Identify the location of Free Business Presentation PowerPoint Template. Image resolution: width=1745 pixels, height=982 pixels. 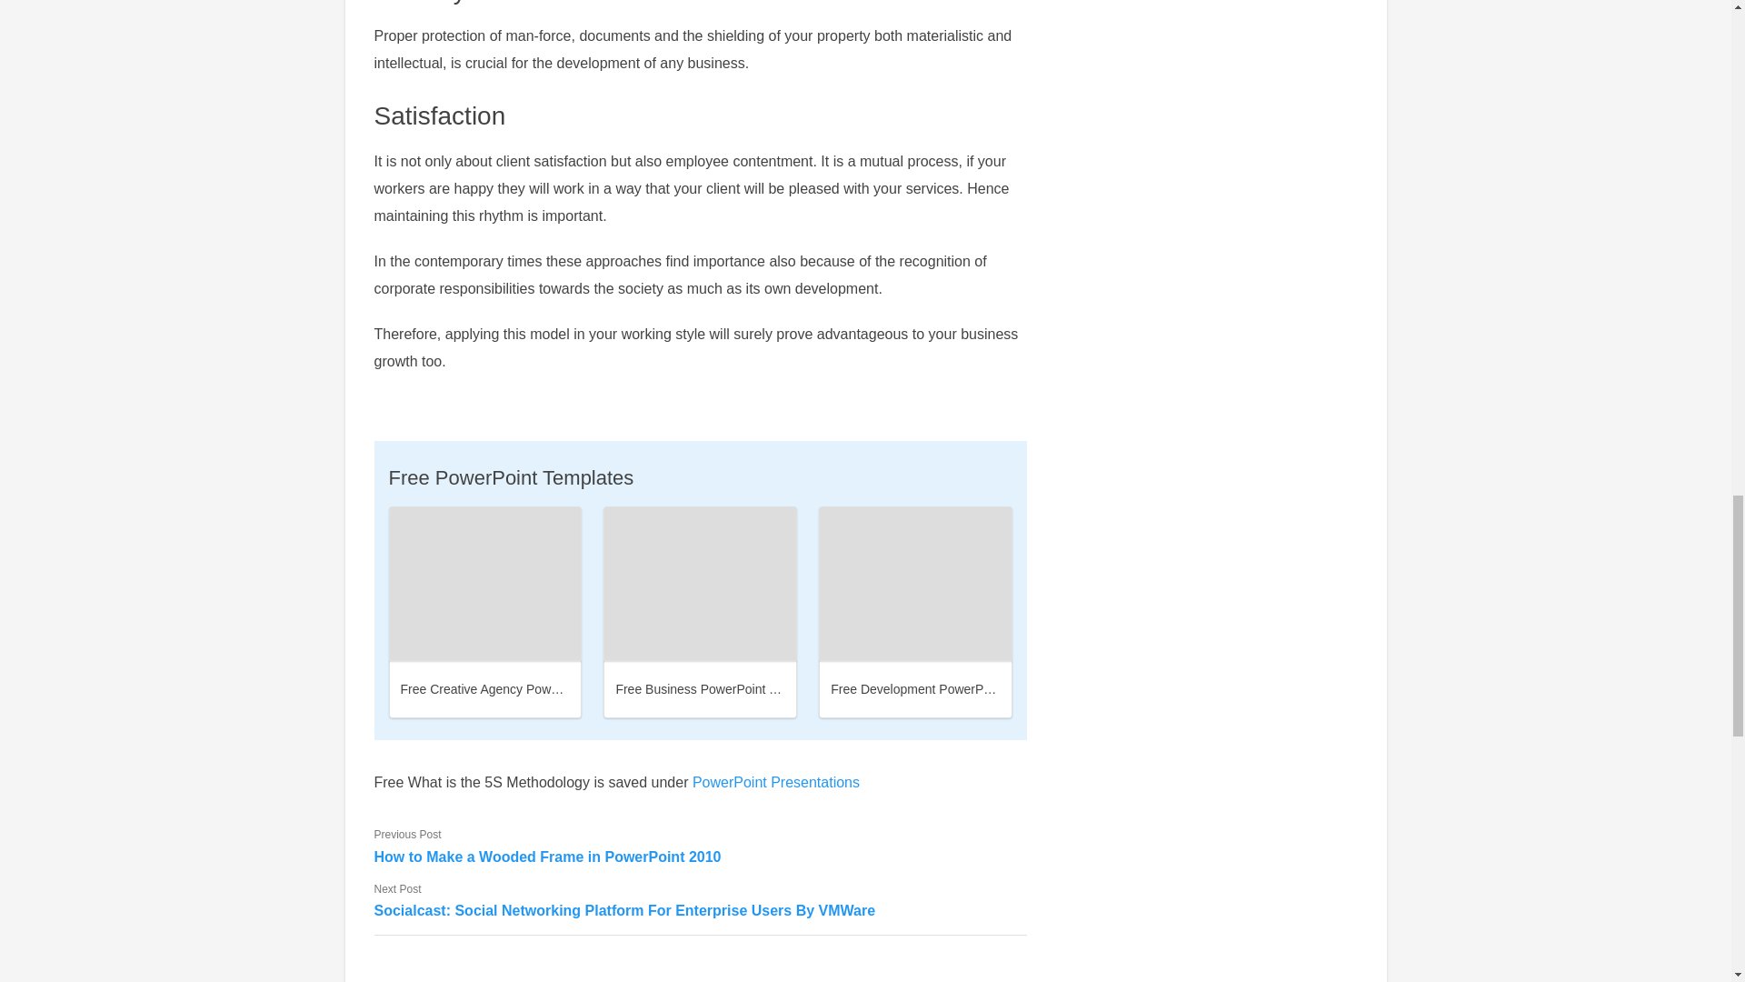
(700, 584).